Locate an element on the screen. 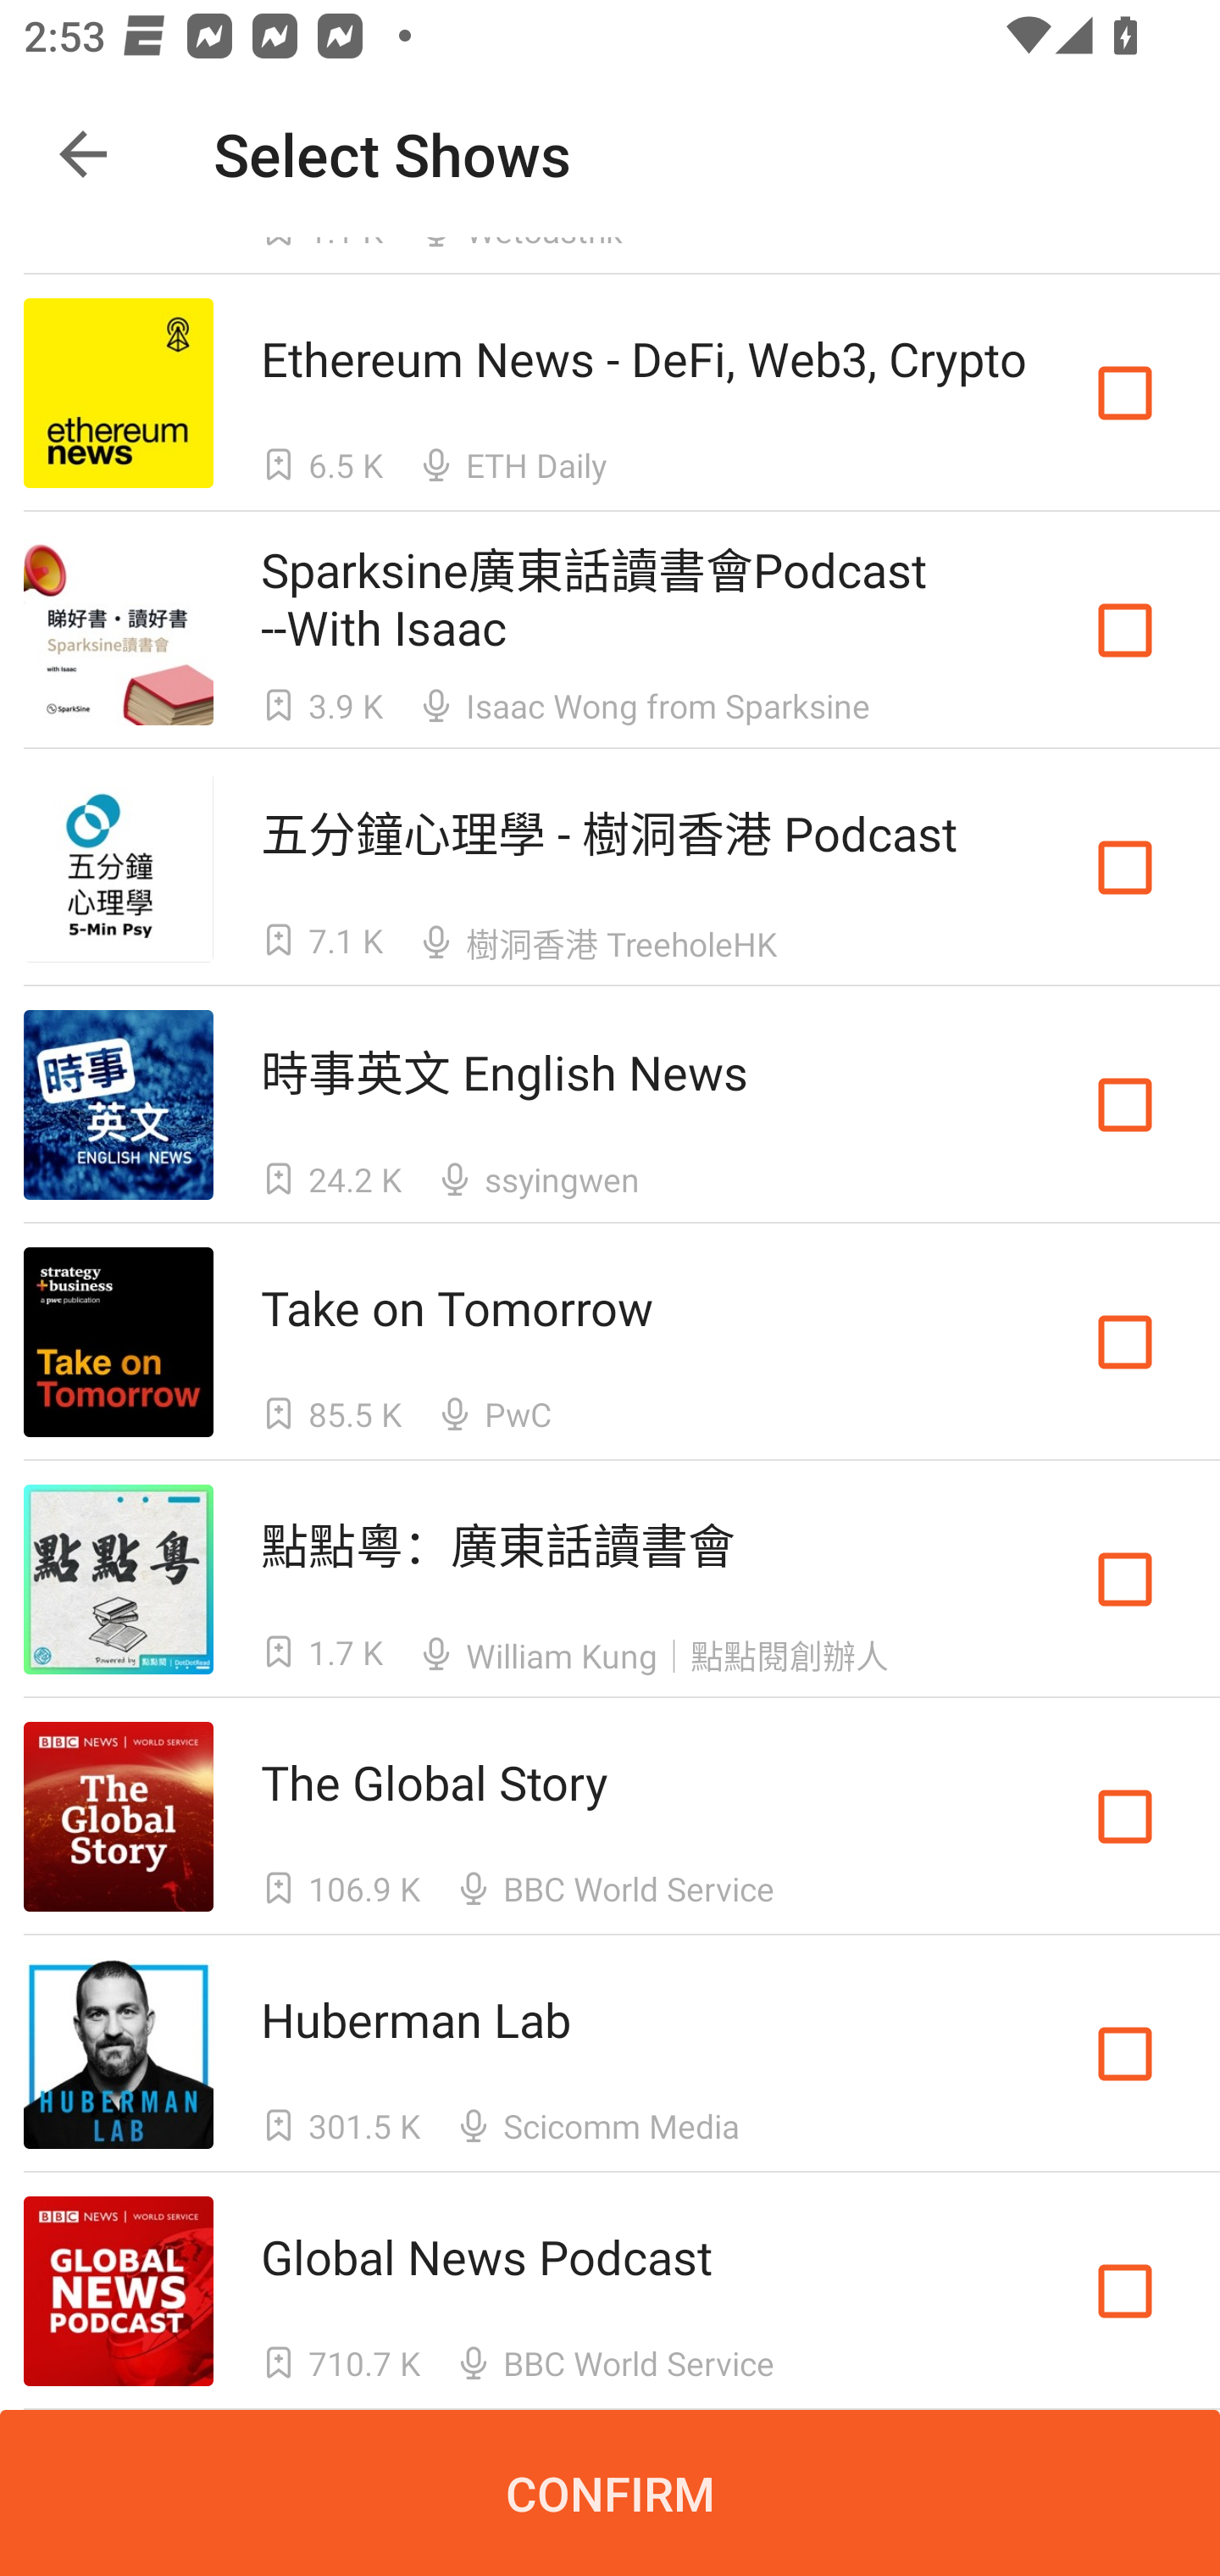  CONFIRM is located at coordinates (610, 2493).